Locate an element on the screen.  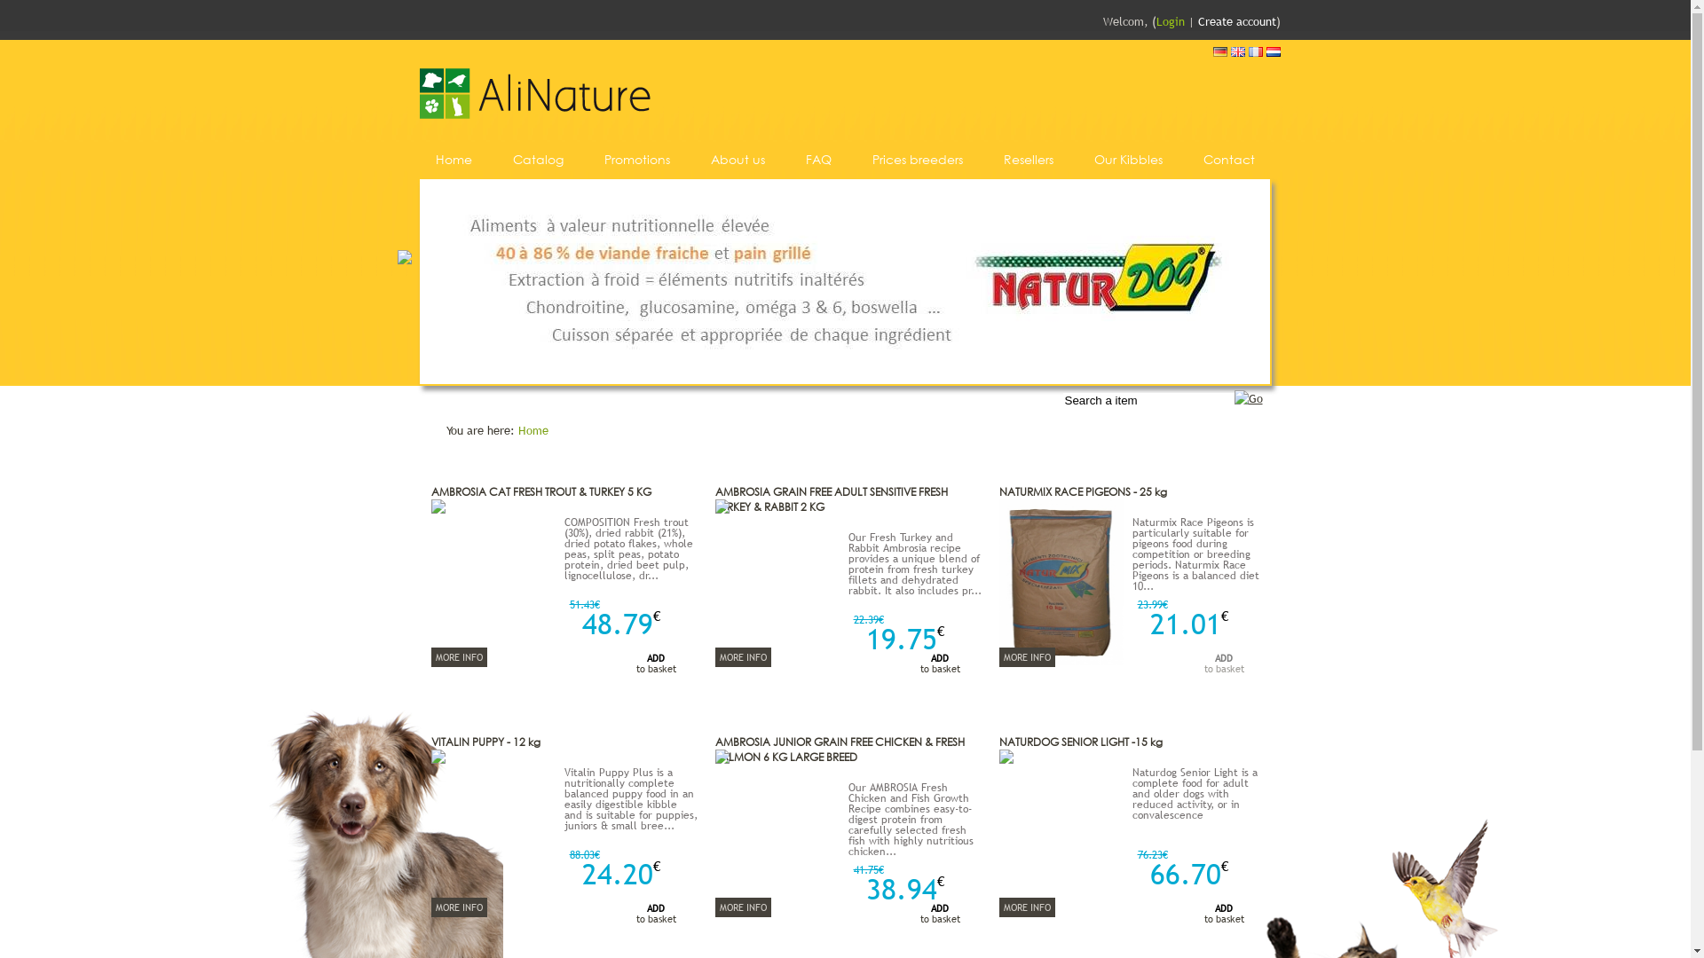
MORE INFO is located at coordinates (460, 657).